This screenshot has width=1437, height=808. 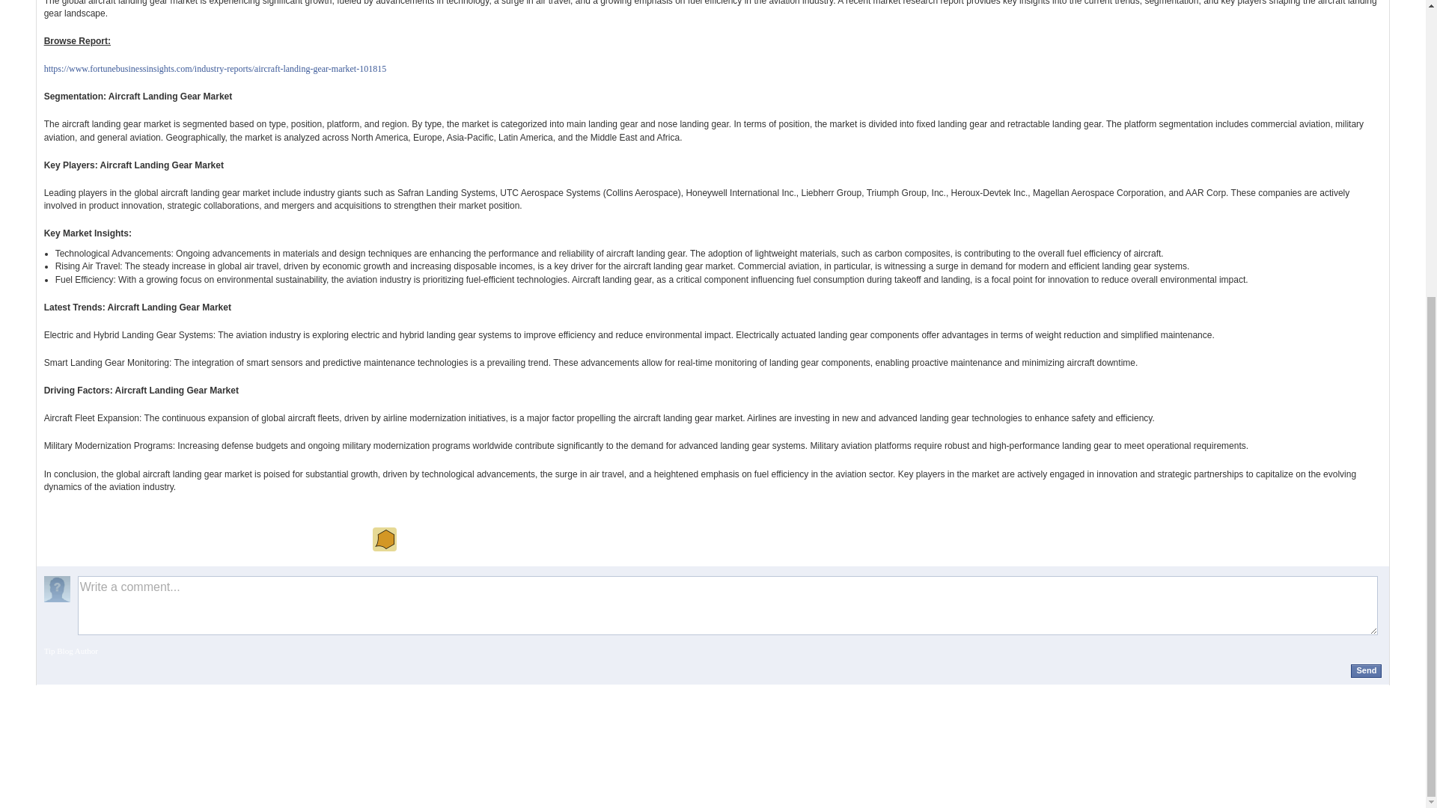 What do you see at coordinates (989, 691) in the screenshot?
I see `Terms` at bounding box center [989, 691].